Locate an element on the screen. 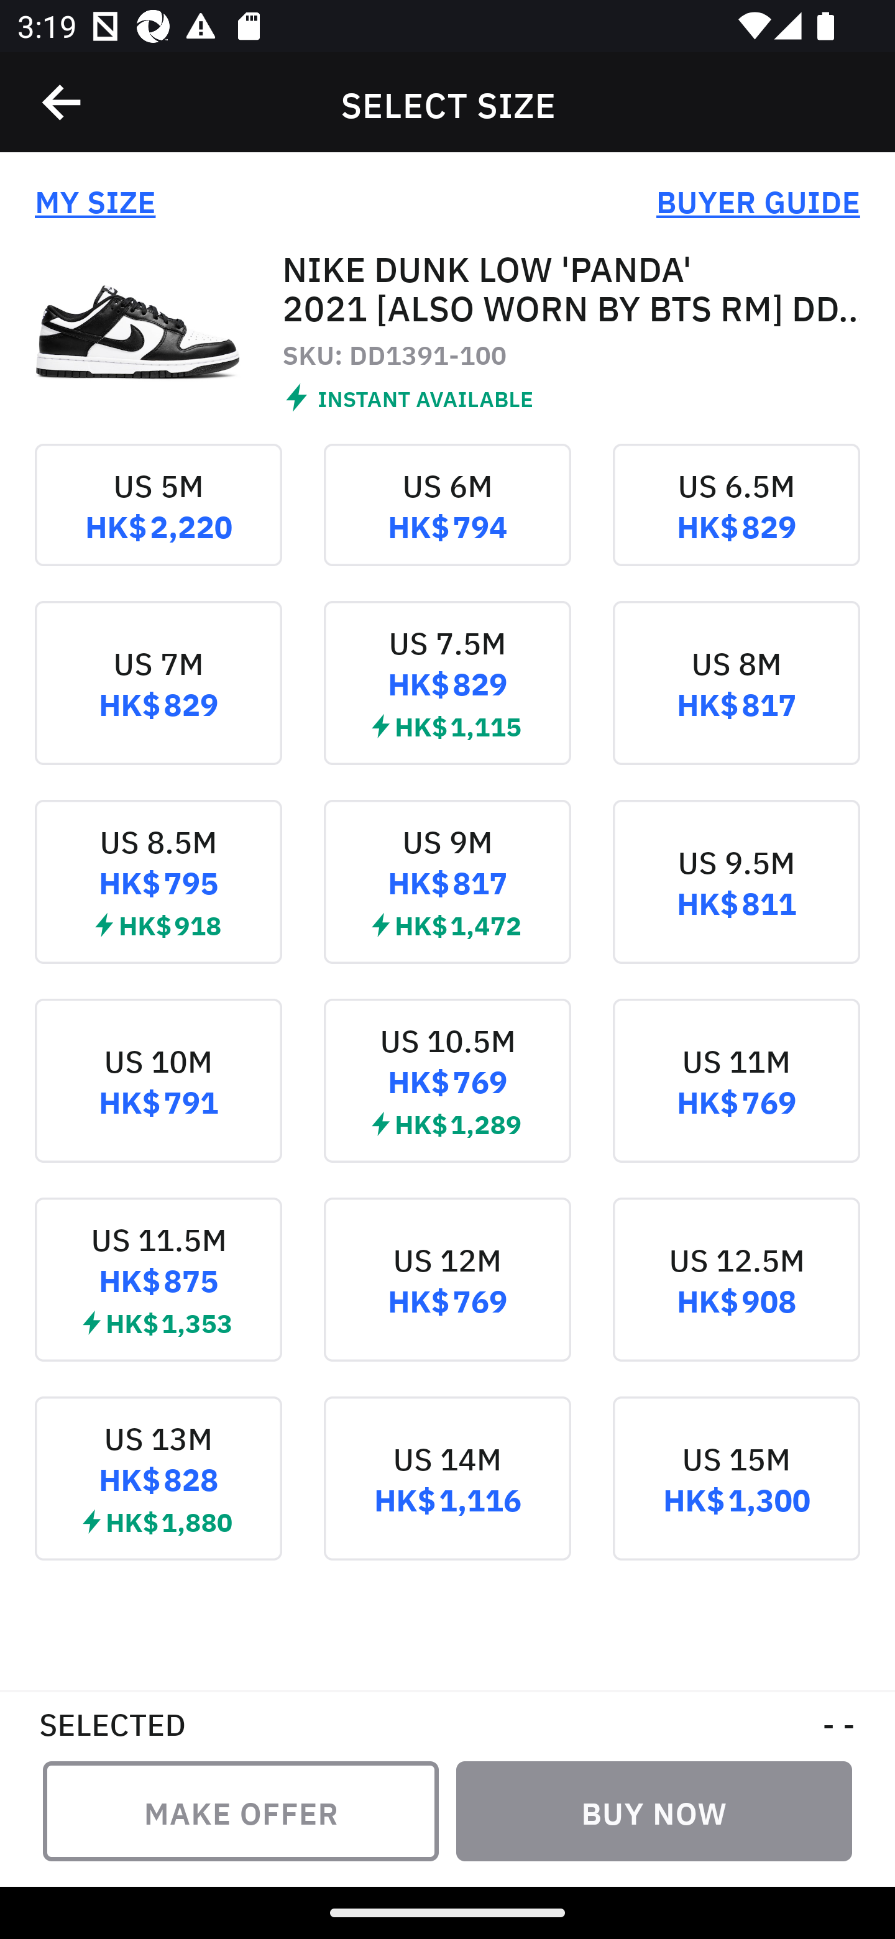 The height and width of the screenshot is (1939, 895). US 12M HK$ 769 is located at coordinates (447, 1297).